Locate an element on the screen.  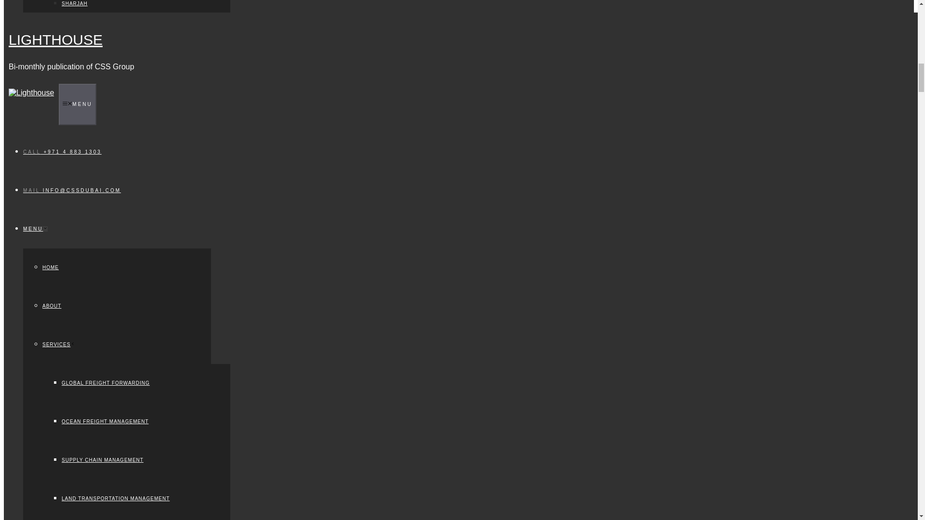
OMAN is located at coordinates (69, 190).